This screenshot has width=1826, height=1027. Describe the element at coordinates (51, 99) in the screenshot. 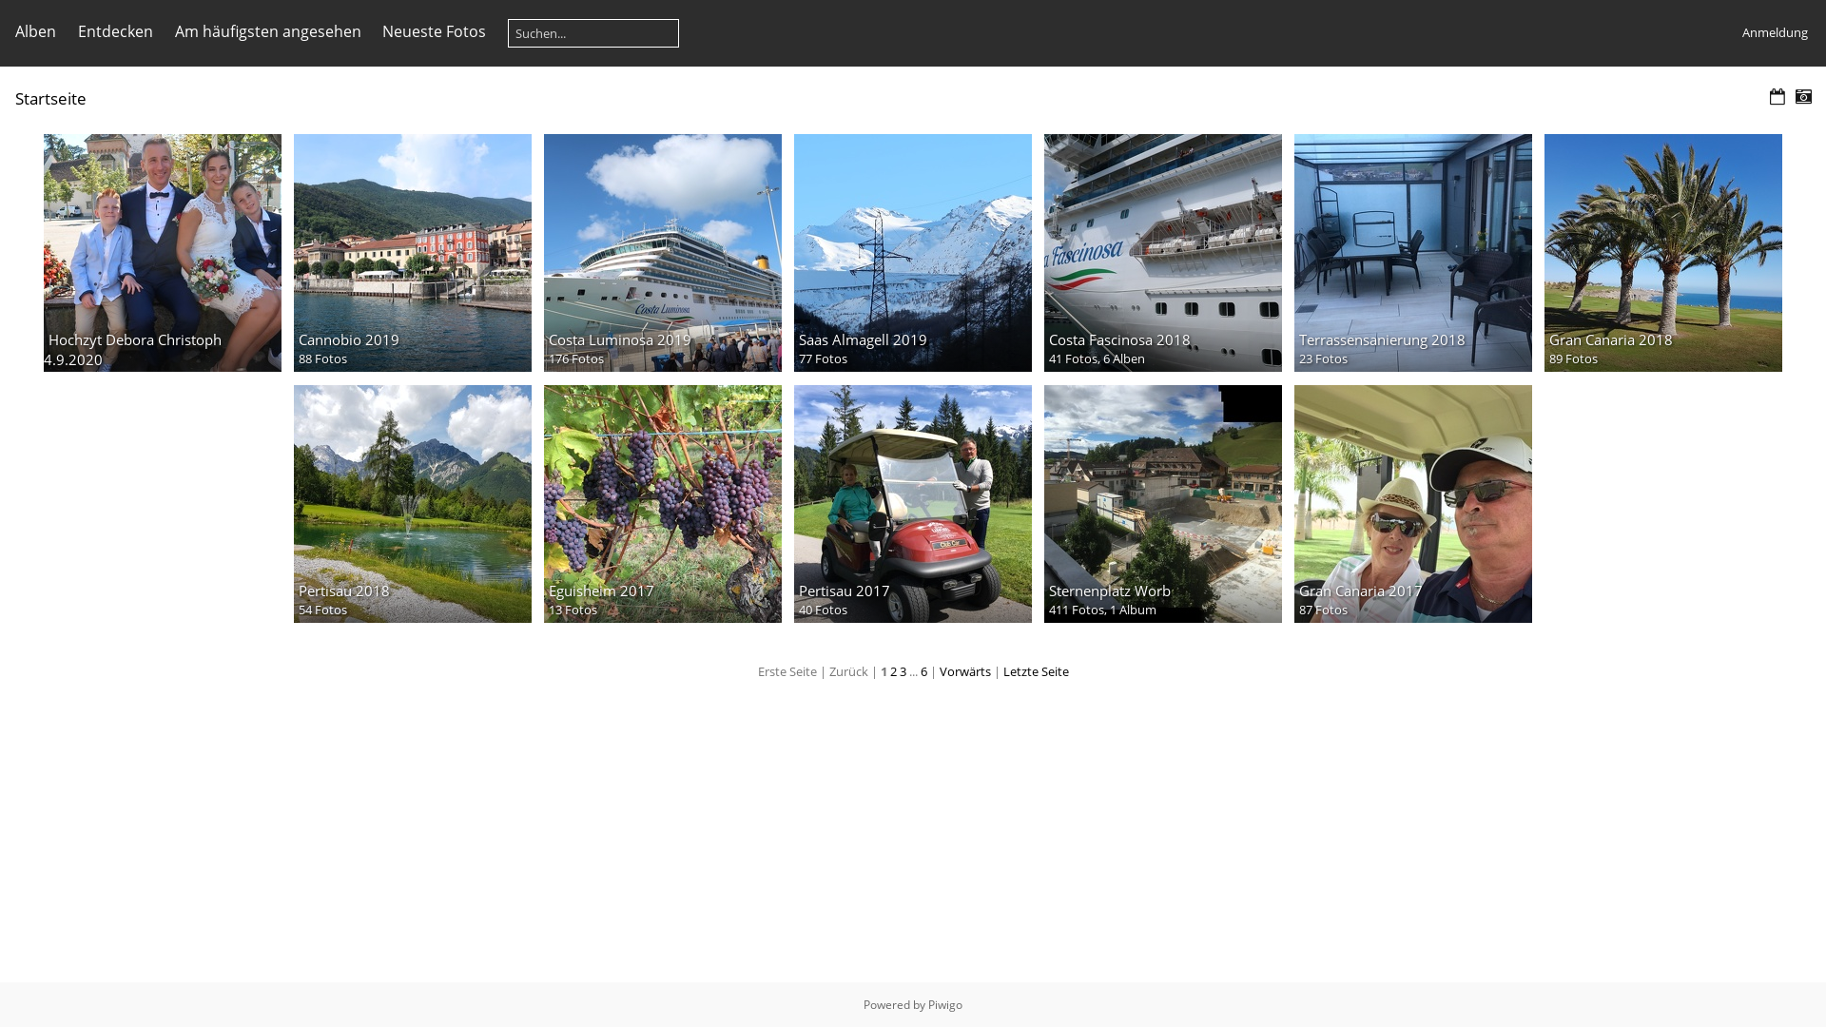

I see `Startseite` at that location.